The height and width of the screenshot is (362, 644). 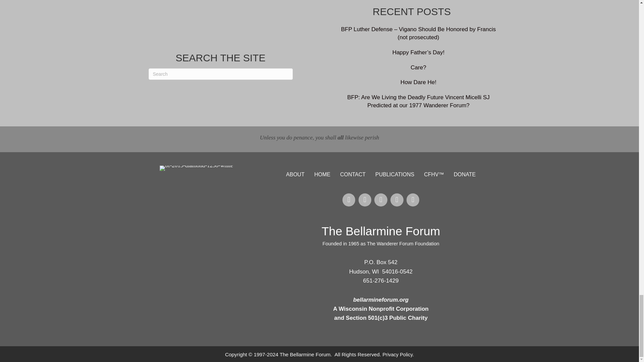 I want to click on Care?, so click(x=418, y=67).